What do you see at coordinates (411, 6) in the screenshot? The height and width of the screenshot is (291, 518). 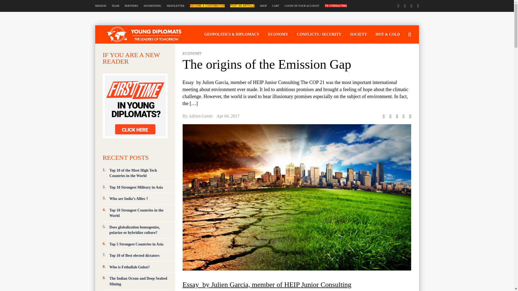 I see `Instagram` at bounding box center [411, 6].